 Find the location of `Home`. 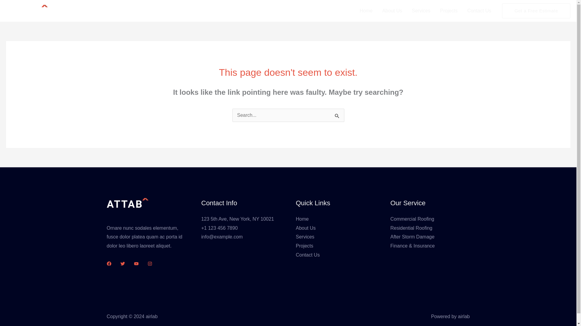

Home is located at coordinates (302, 219).